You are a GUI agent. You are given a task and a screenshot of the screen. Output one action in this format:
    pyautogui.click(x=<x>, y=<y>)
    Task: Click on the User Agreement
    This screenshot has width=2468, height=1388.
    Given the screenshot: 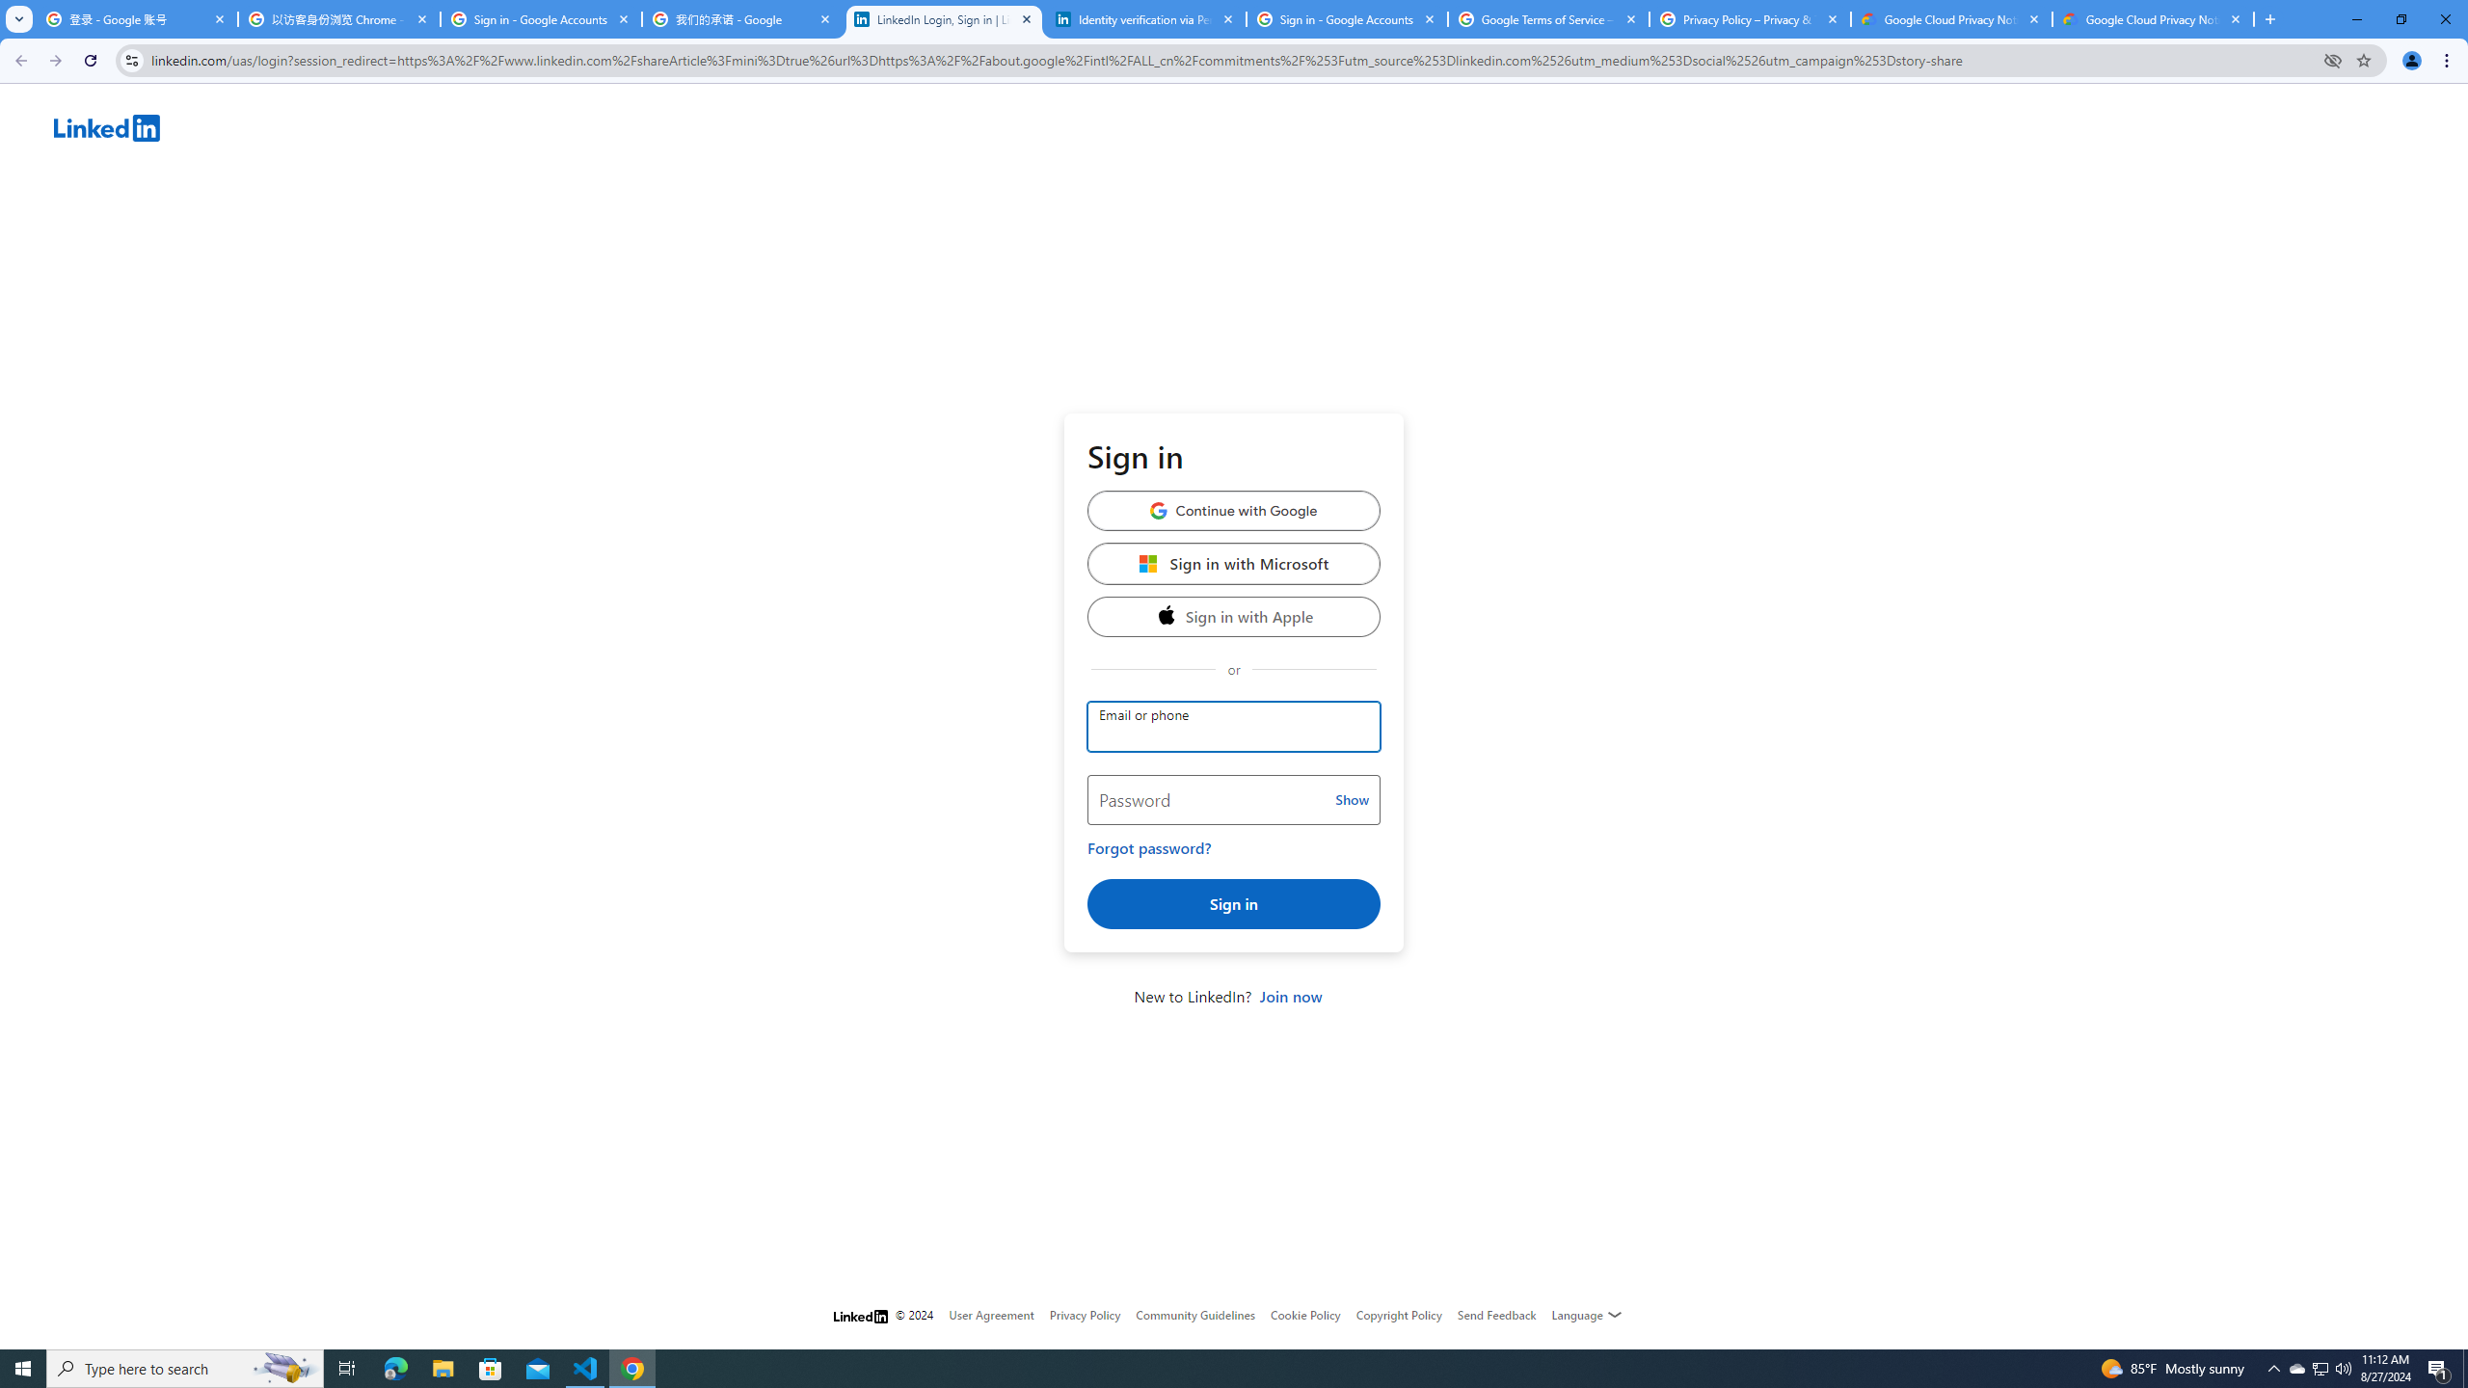 What is the action you would take?
    pyautogui.click(x=991, y=1315)
    